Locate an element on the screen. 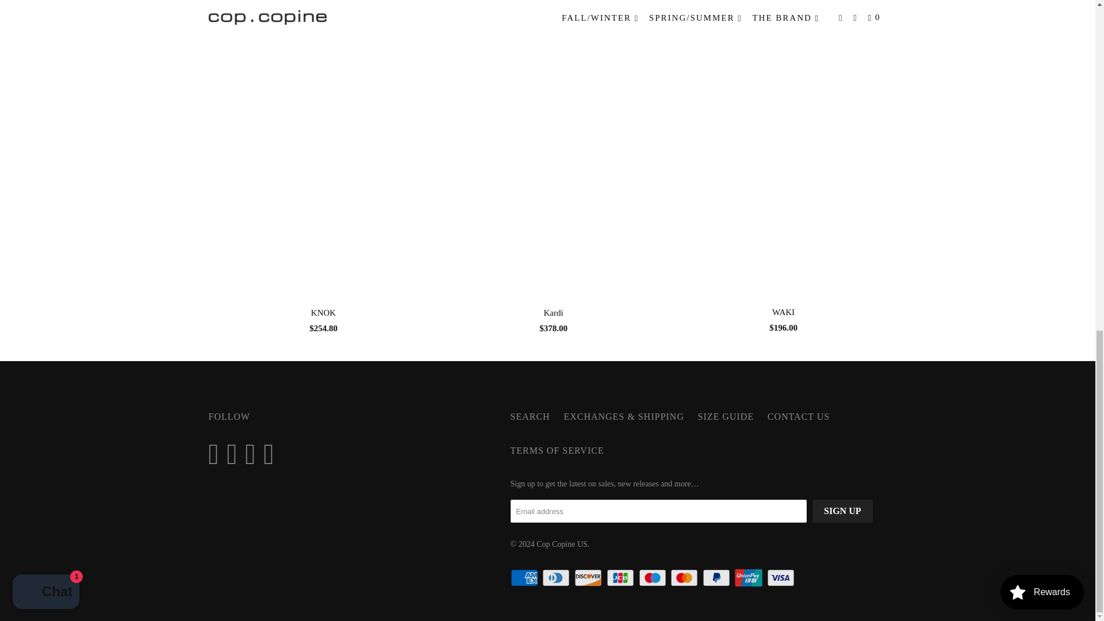 Image resolution: width=1104 pixels, height=621 pixels. Diners Club is located at coordinates (557, 577).